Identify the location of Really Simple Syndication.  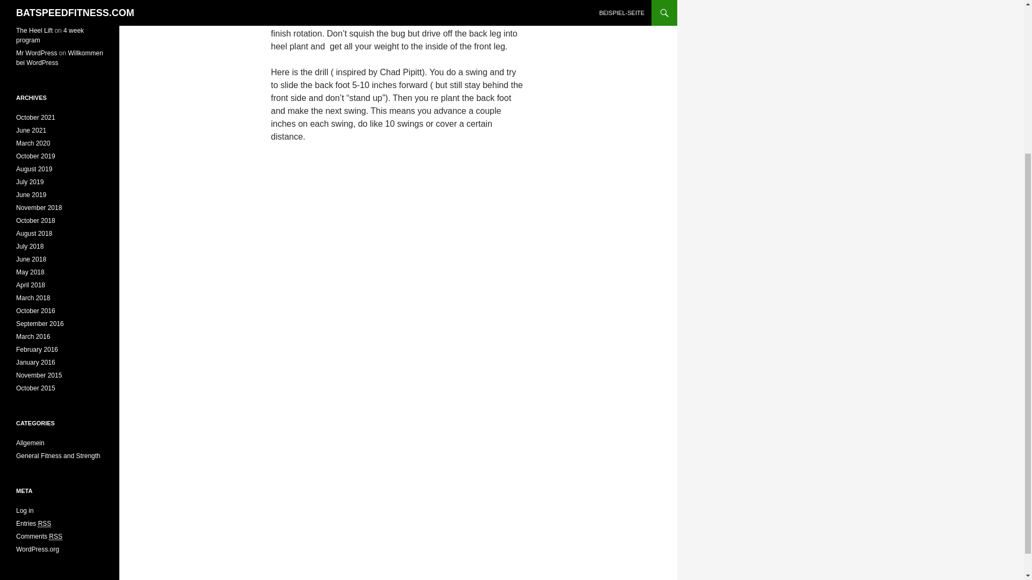
(55, 536).